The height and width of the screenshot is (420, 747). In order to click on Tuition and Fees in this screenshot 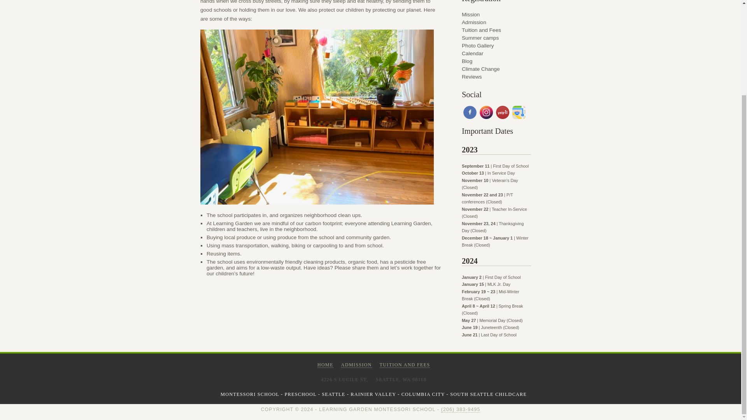, I will do `click(496, 29)`.